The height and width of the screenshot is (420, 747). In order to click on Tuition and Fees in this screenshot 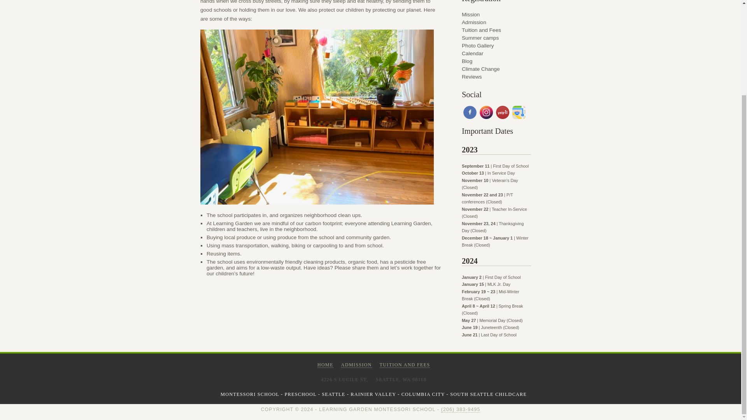, I will do `click(496, 29)`.